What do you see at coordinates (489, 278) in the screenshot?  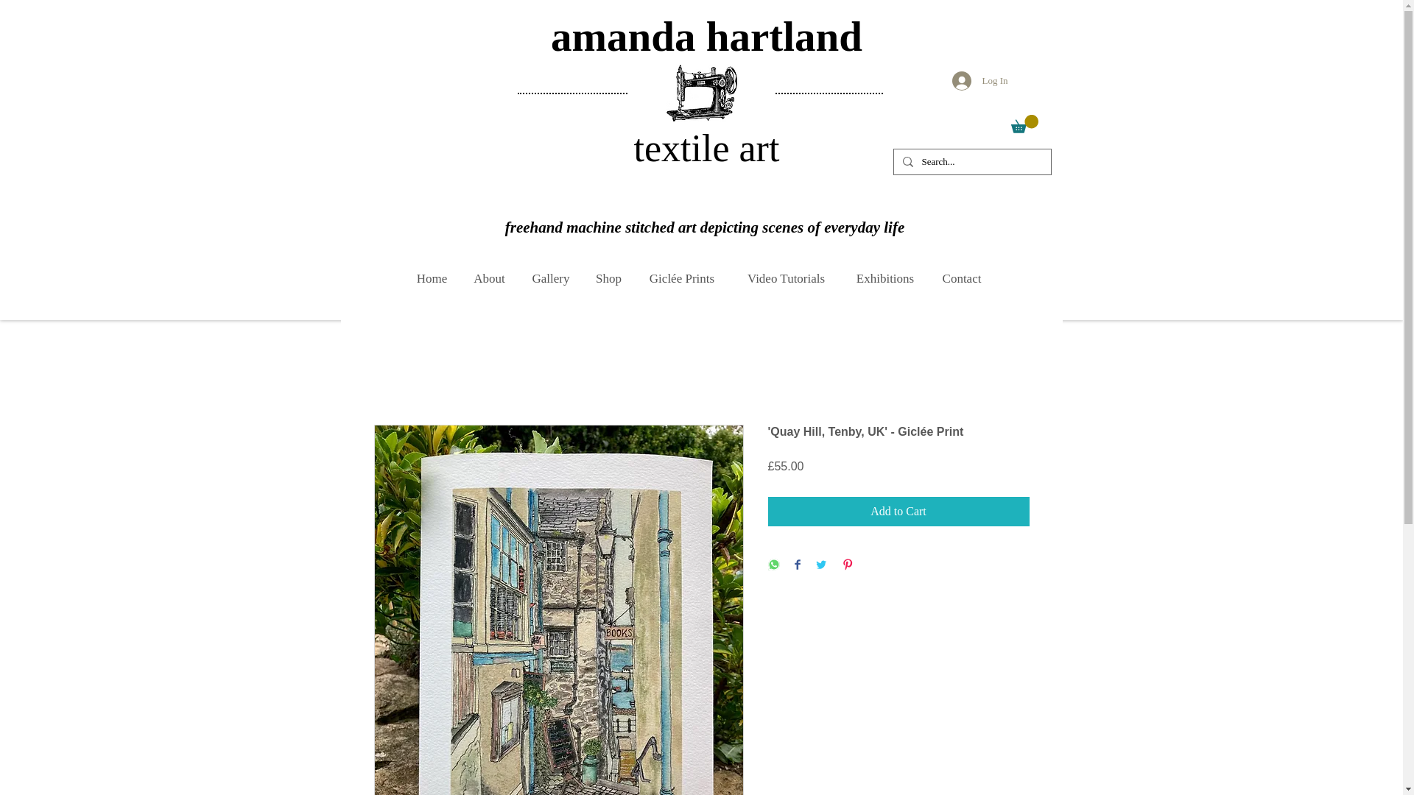 I see `About` at bounding box center [489, 278].